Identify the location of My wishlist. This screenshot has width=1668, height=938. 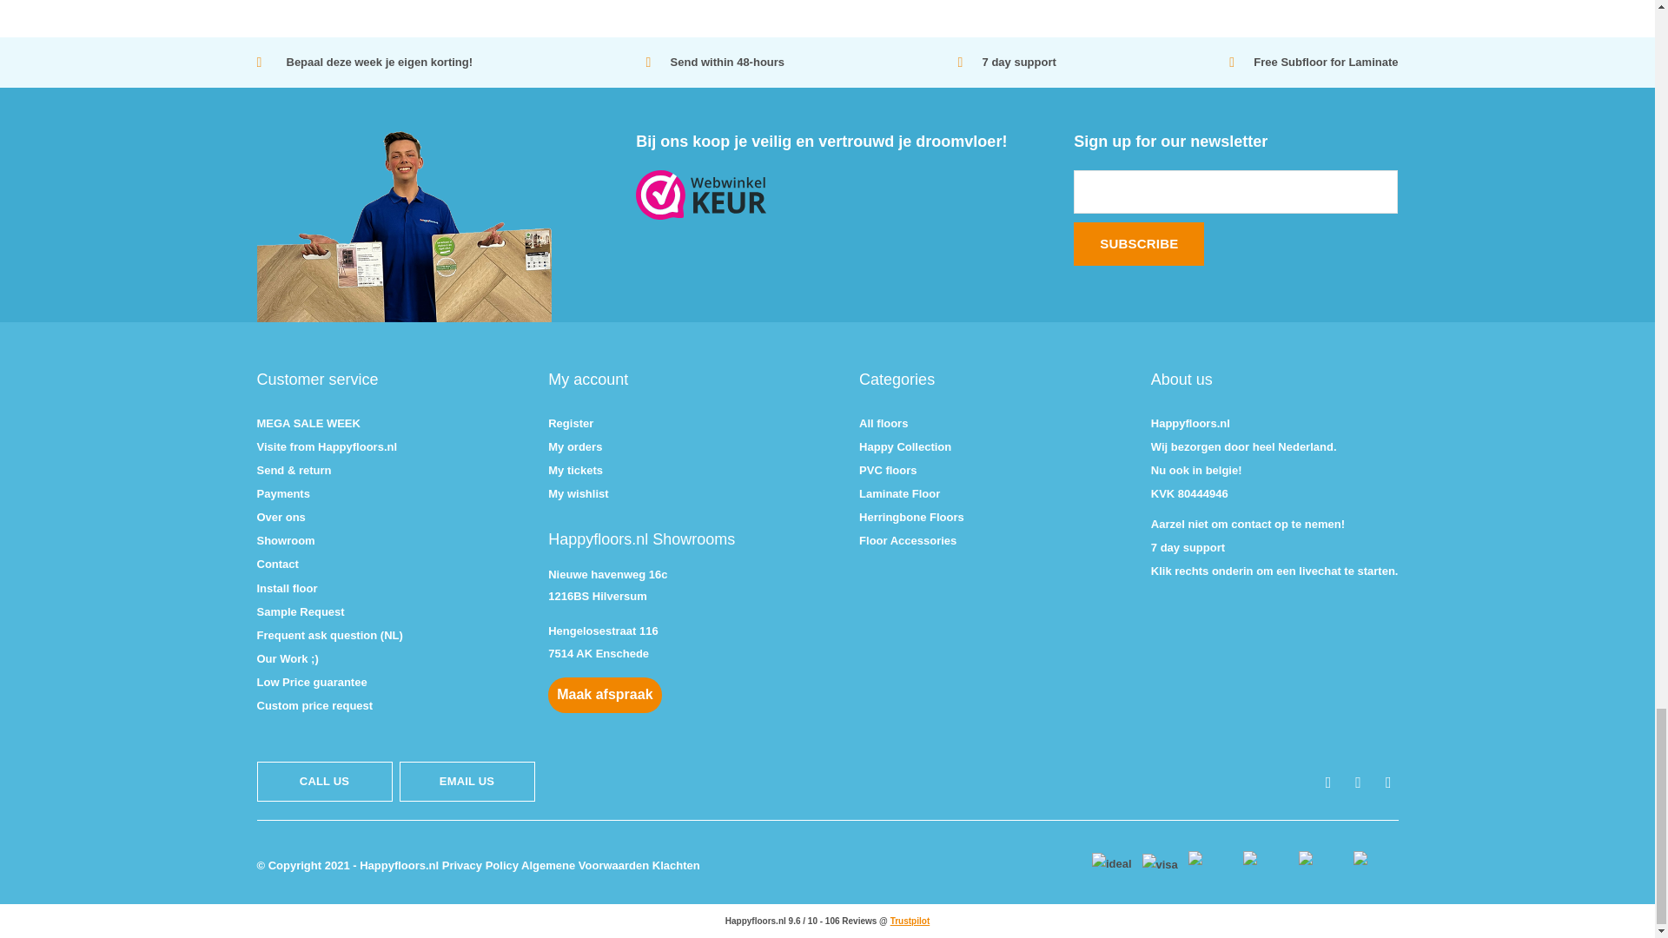
(579, 493).